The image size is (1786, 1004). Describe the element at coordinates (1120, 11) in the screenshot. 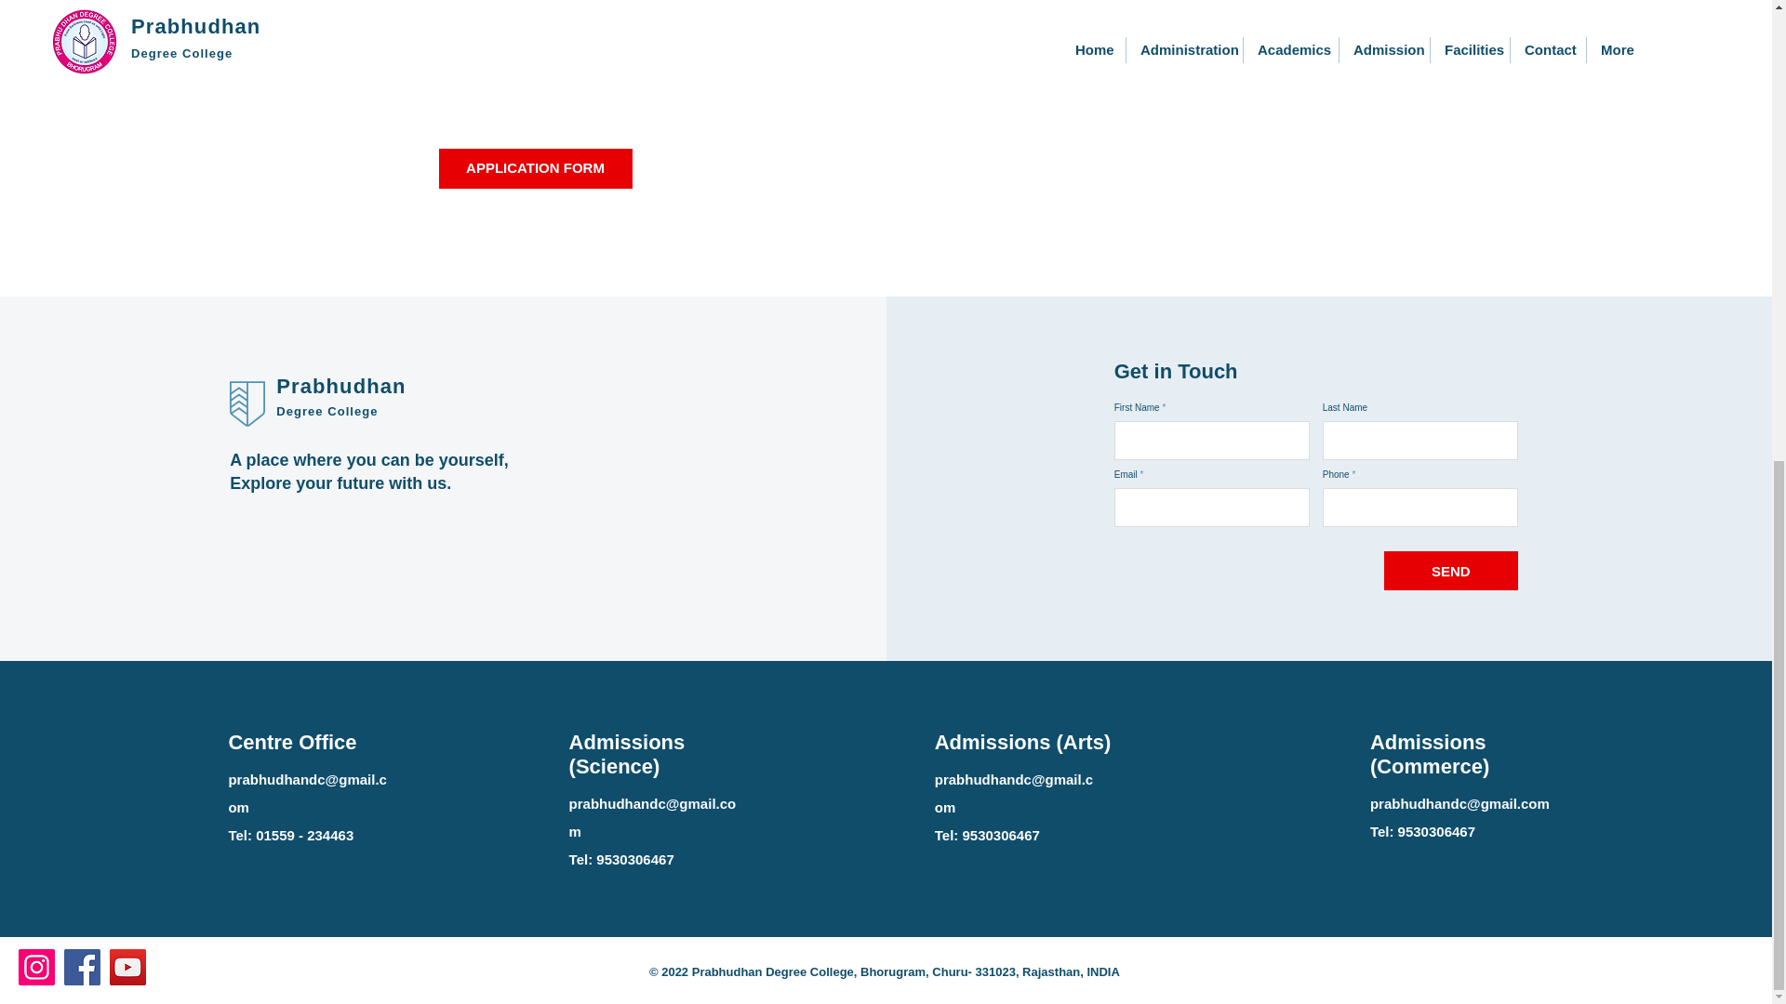

I see `Indian Art.jpeg` at that location.